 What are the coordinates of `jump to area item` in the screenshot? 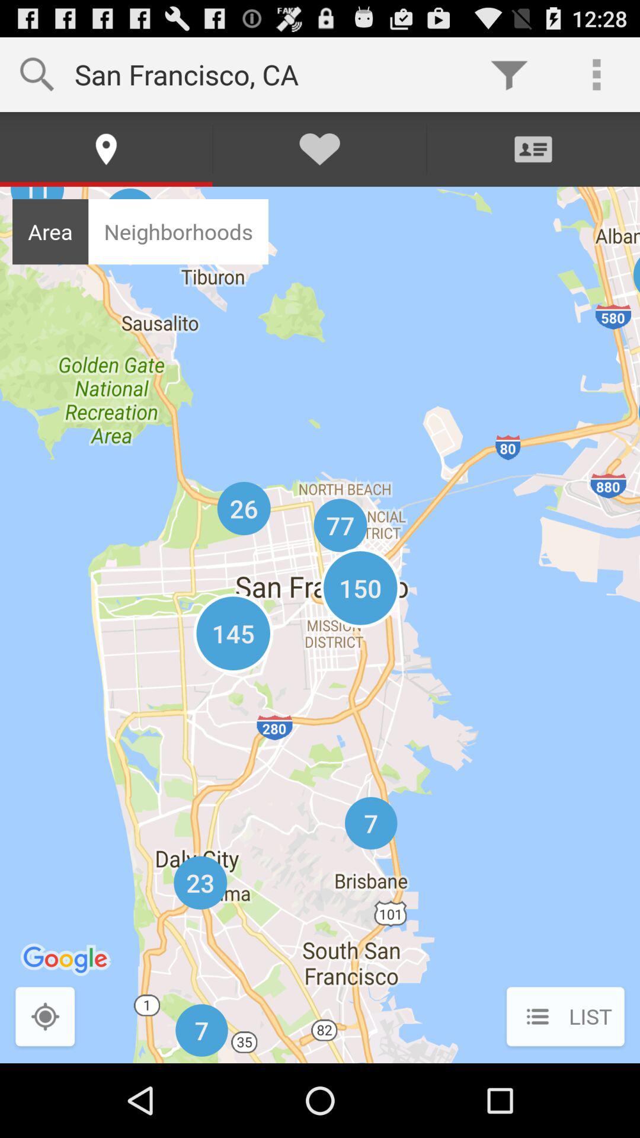 It's located at (50, 231).